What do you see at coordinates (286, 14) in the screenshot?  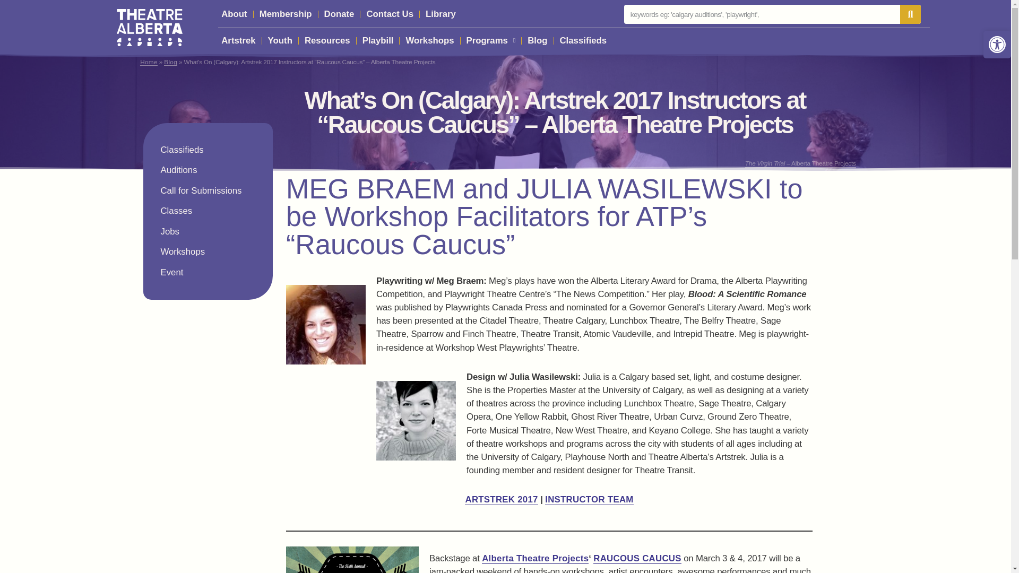 I see `Membership` at bounding box center [286, 14].